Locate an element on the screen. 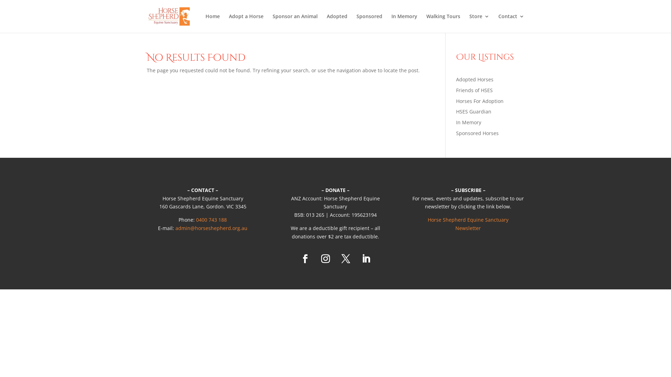 The image size is (671, 377). Contact is located at coordinates (511, 23).